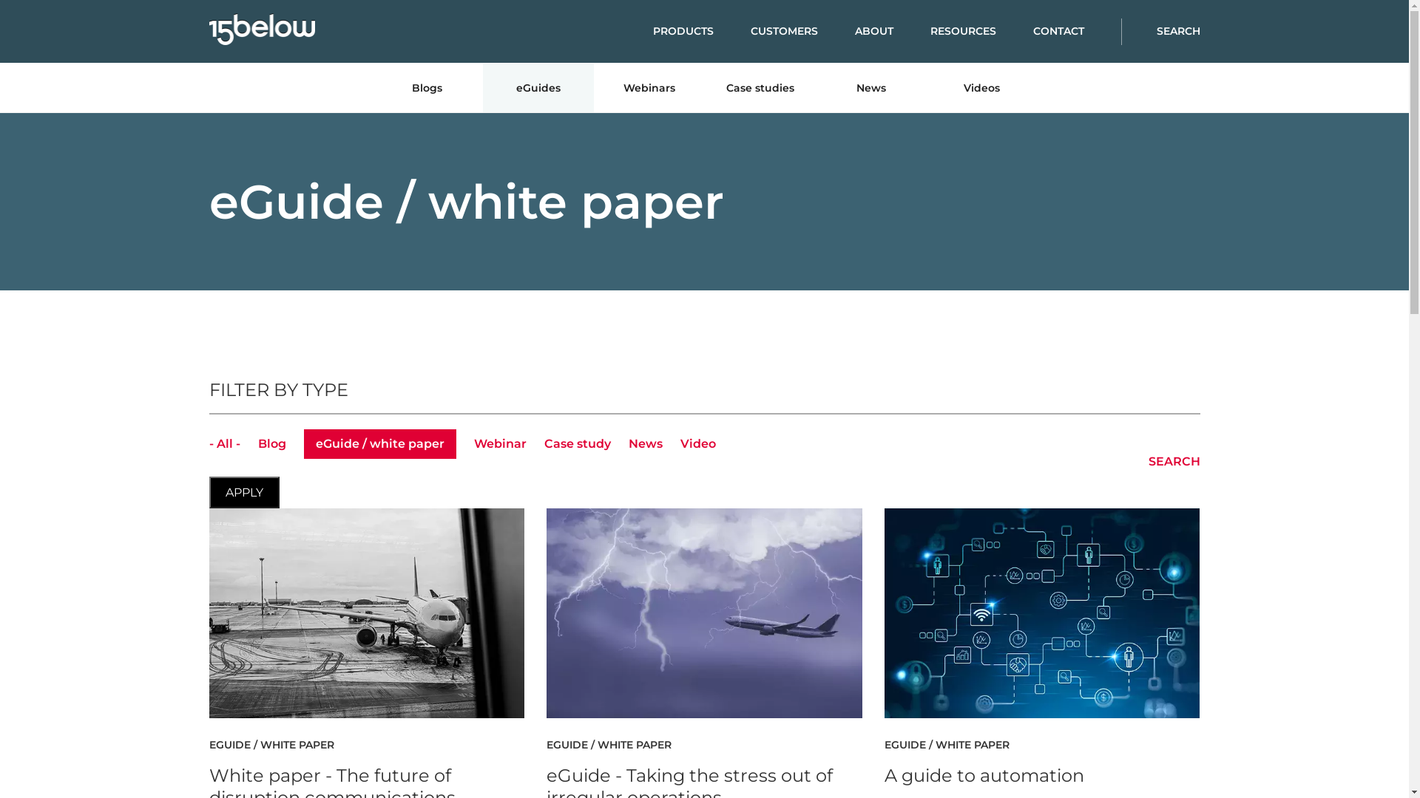  What do you see at coordinates (649, 88) in the screenshot?
I see `Webinars` at bounding box center [649, 88].